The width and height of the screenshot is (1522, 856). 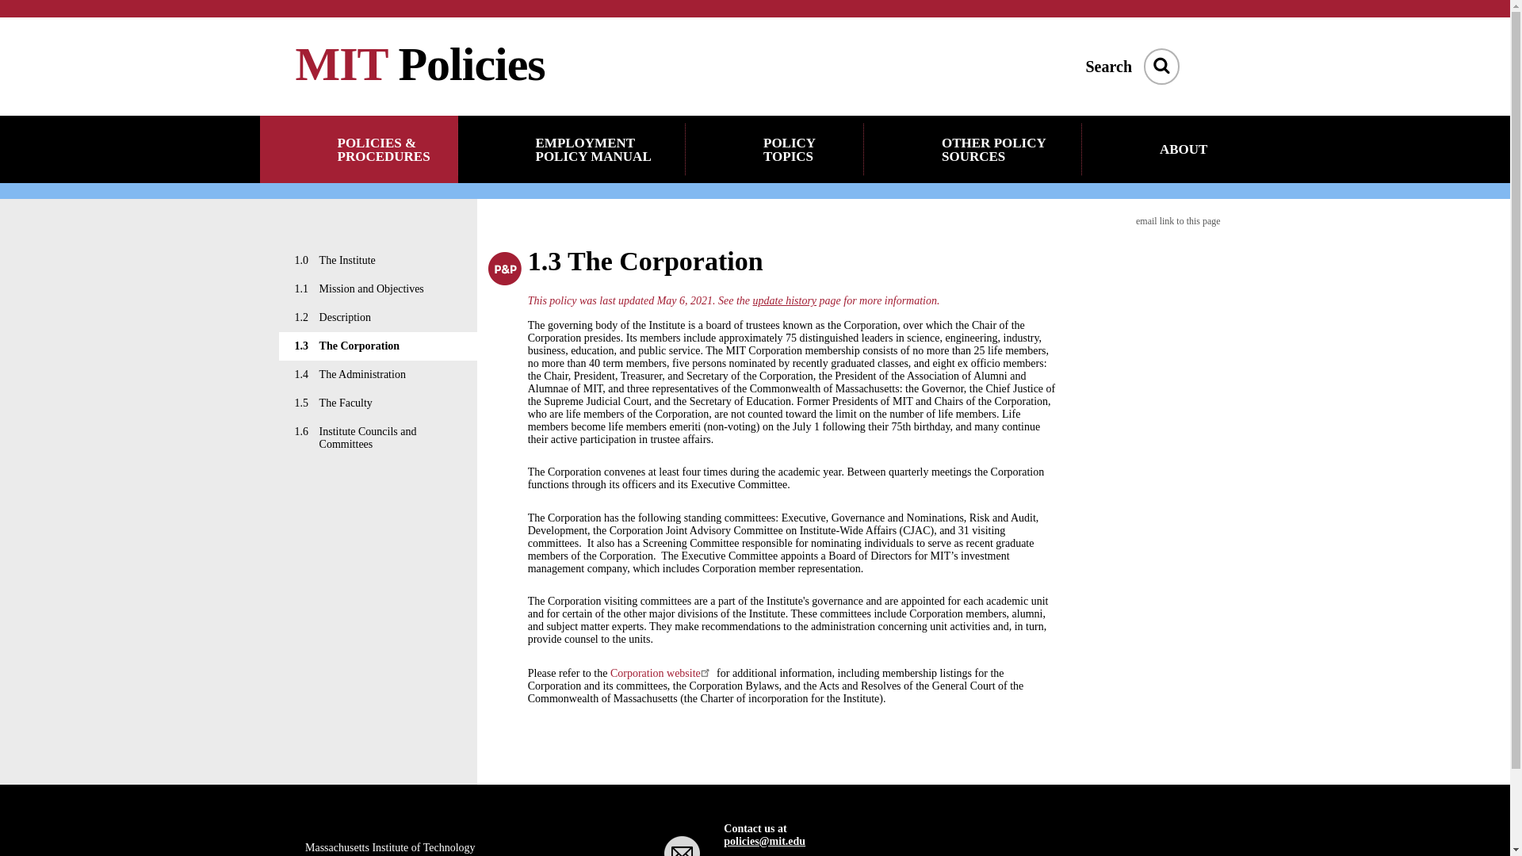 What do you see at coordinates (420, 63) in the screenshot?
I see `MIT Policies` at bounding box center [420, 63].